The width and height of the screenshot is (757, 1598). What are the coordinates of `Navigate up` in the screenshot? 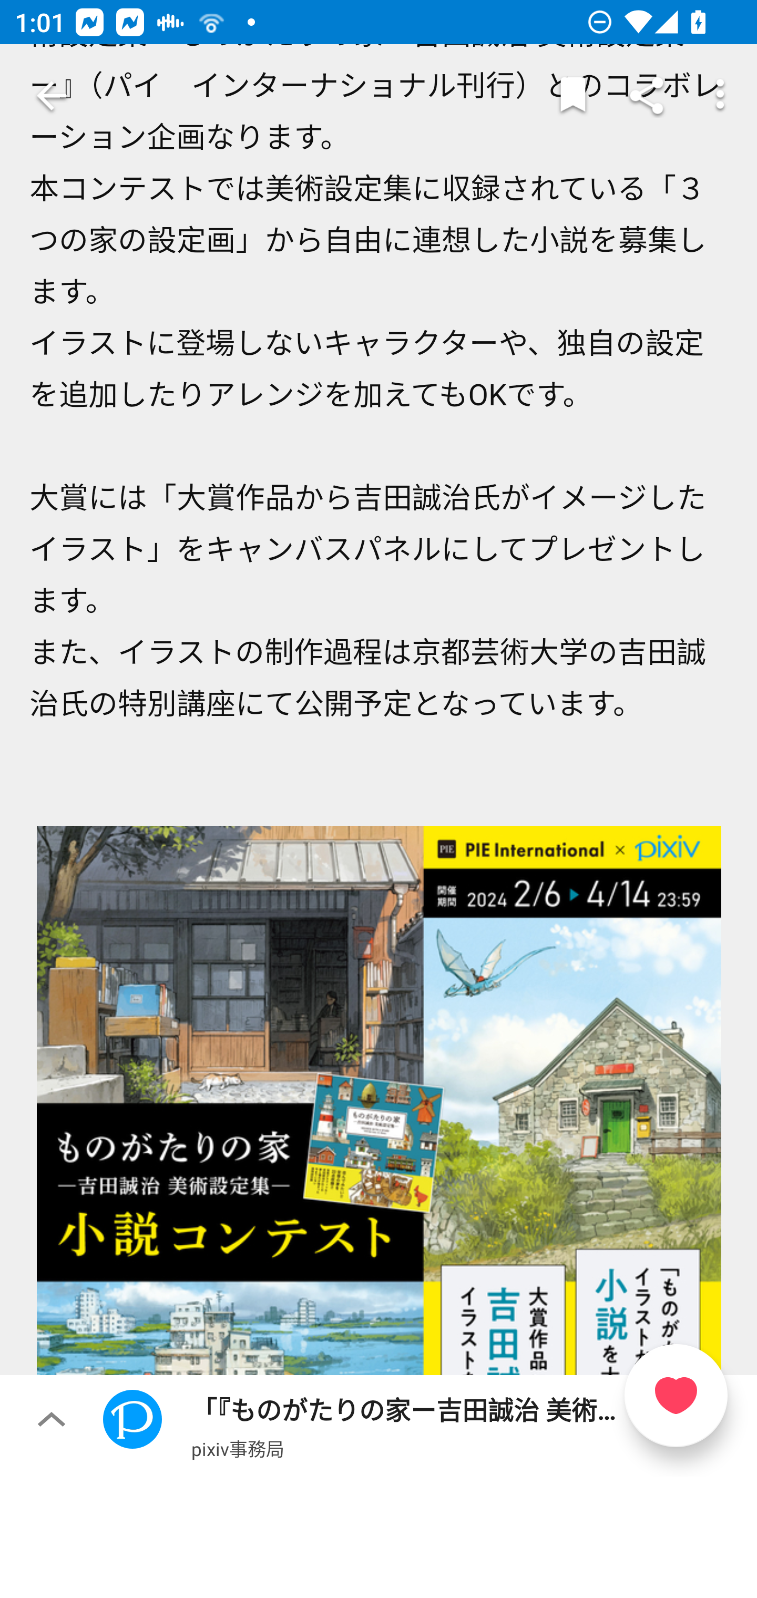 It's located at (52, 96).